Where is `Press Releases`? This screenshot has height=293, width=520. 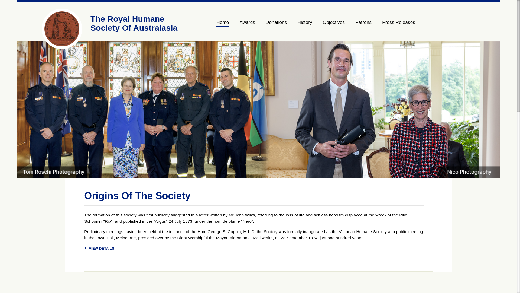
Press Releases is located at coordinates (396, 25).